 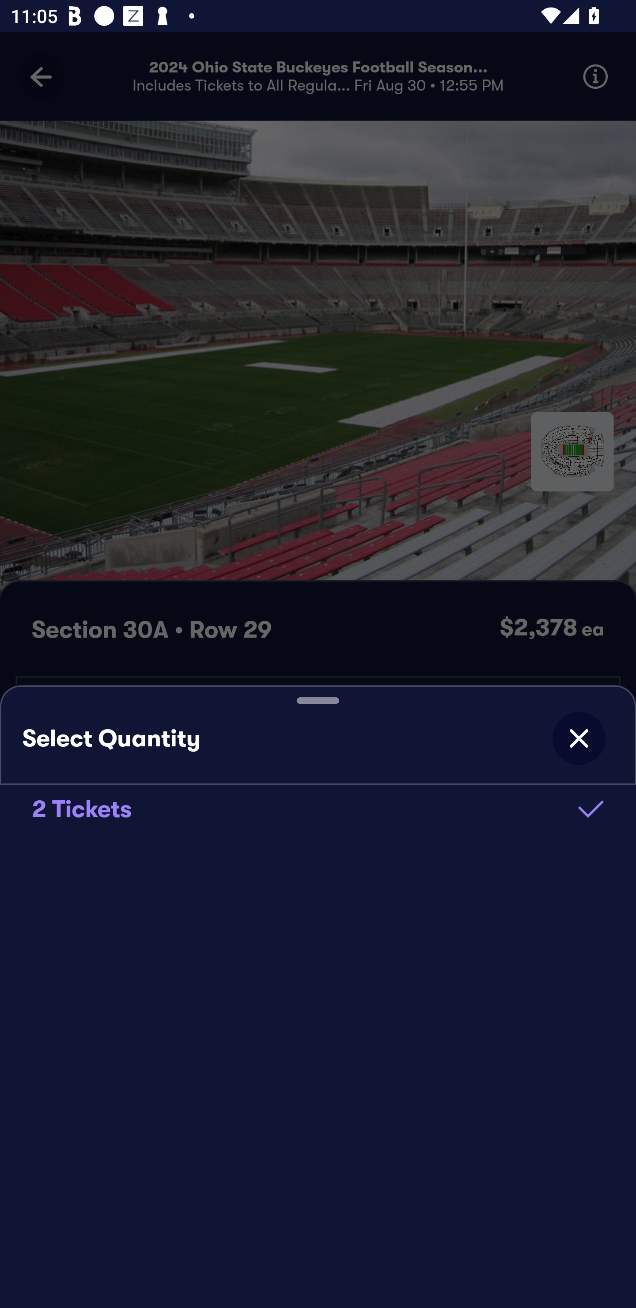 I want to click on 2 Tickets, so click(x=318, y=809).